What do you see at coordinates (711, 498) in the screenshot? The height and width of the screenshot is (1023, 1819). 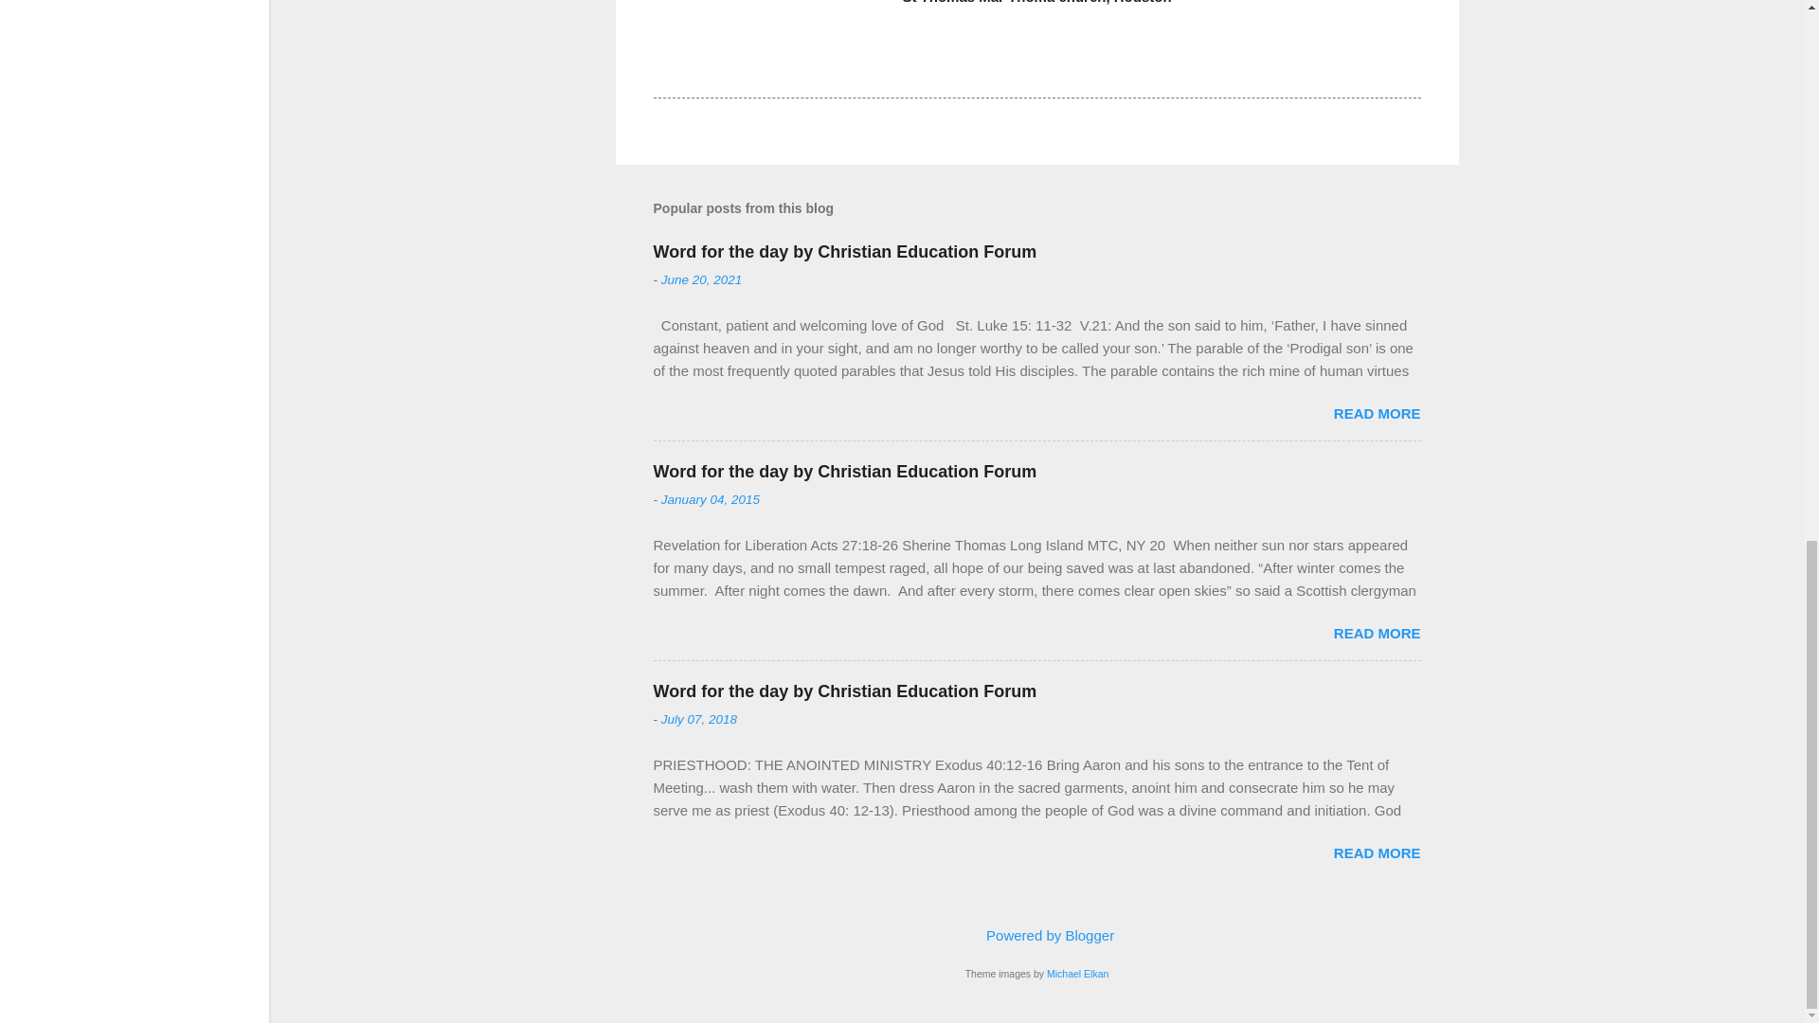 I see `January 04, 2015` at bounding box center [711, 498].